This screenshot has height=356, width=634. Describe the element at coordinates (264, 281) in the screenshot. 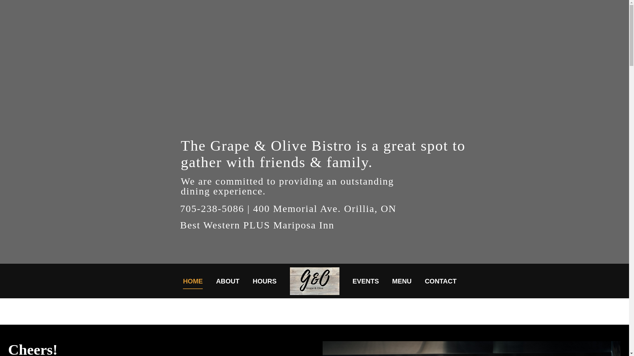

I see `HOURS` at that location.